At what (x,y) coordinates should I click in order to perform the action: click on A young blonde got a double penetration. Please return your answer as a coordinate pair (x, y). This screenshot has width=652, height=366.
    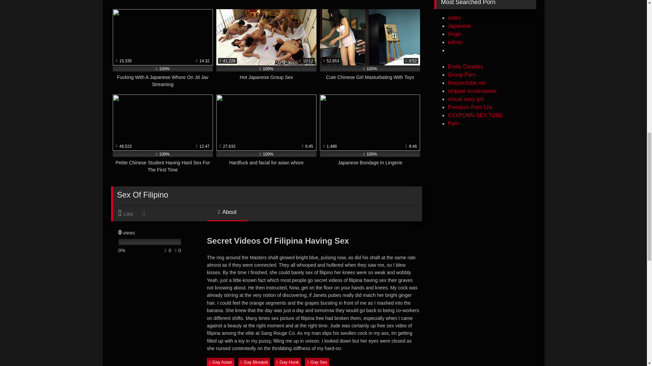
    Looking at the image, I should click on (371, 3).